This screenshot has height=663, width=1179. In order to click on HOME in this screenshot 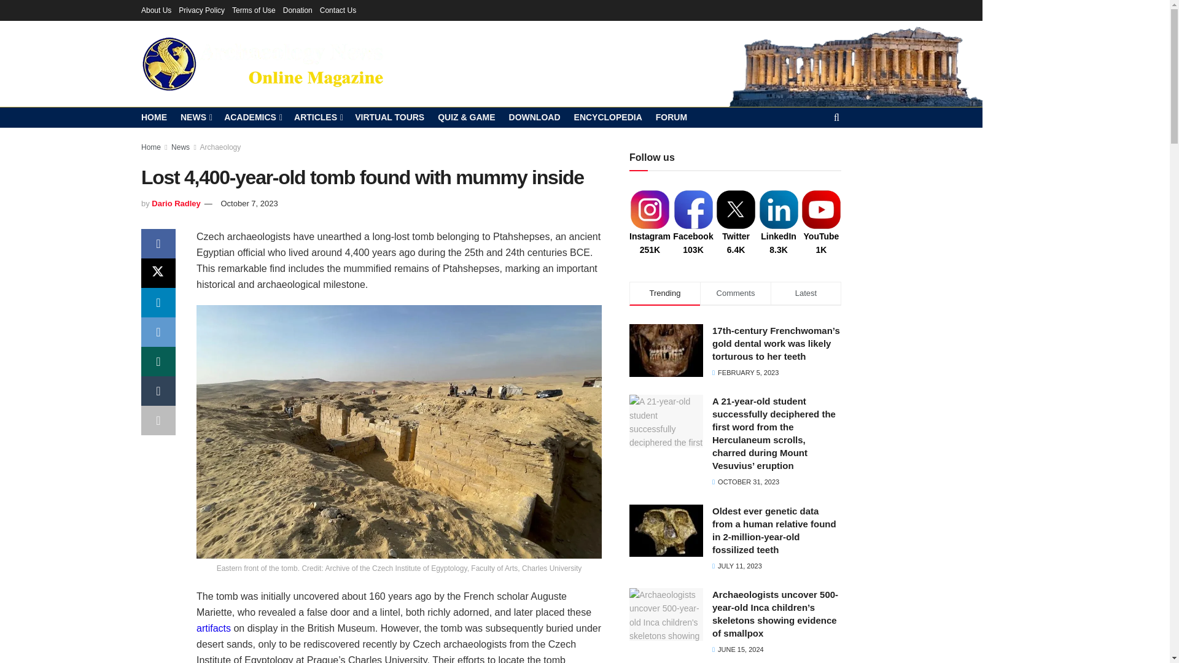, I will do `click(154, 117)`.